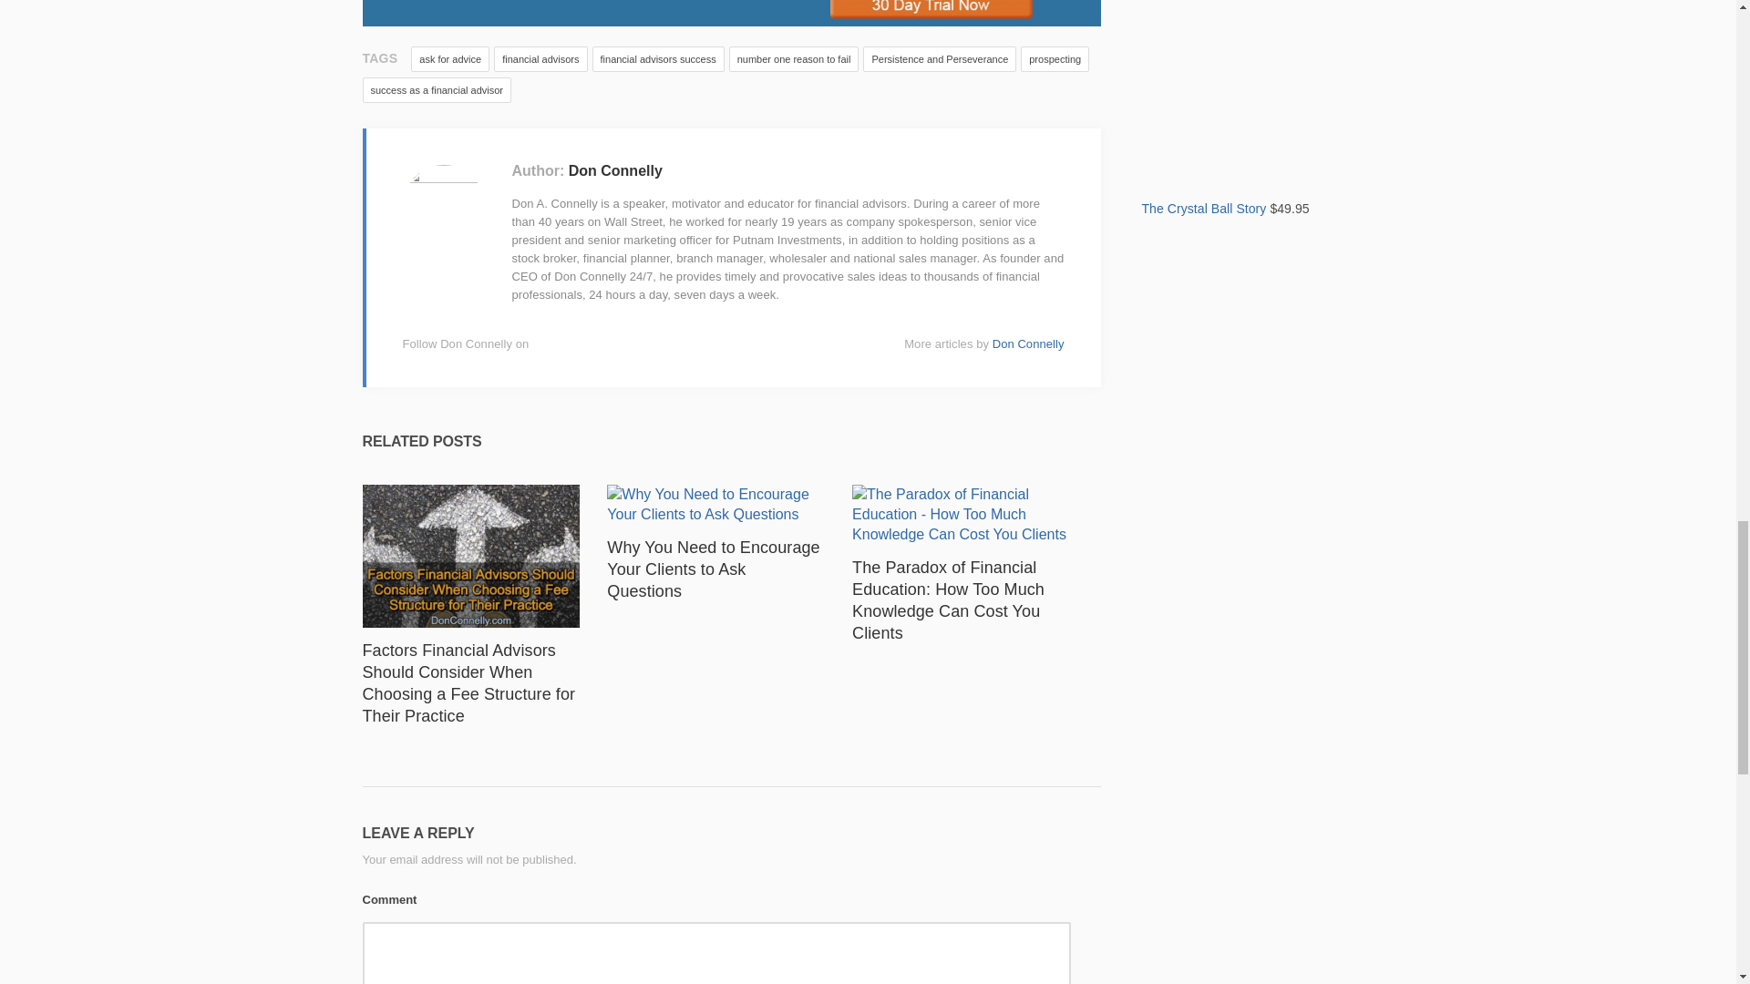 The width and height of the screenshot is (1750, 984). Describe the element at coordinates (939, 58) in the screenshot. I see `Persistence and Perseverance` at that location.